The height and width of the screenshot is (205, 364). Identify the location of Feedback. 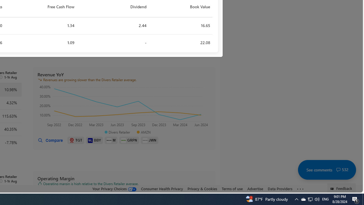
(341, 188).